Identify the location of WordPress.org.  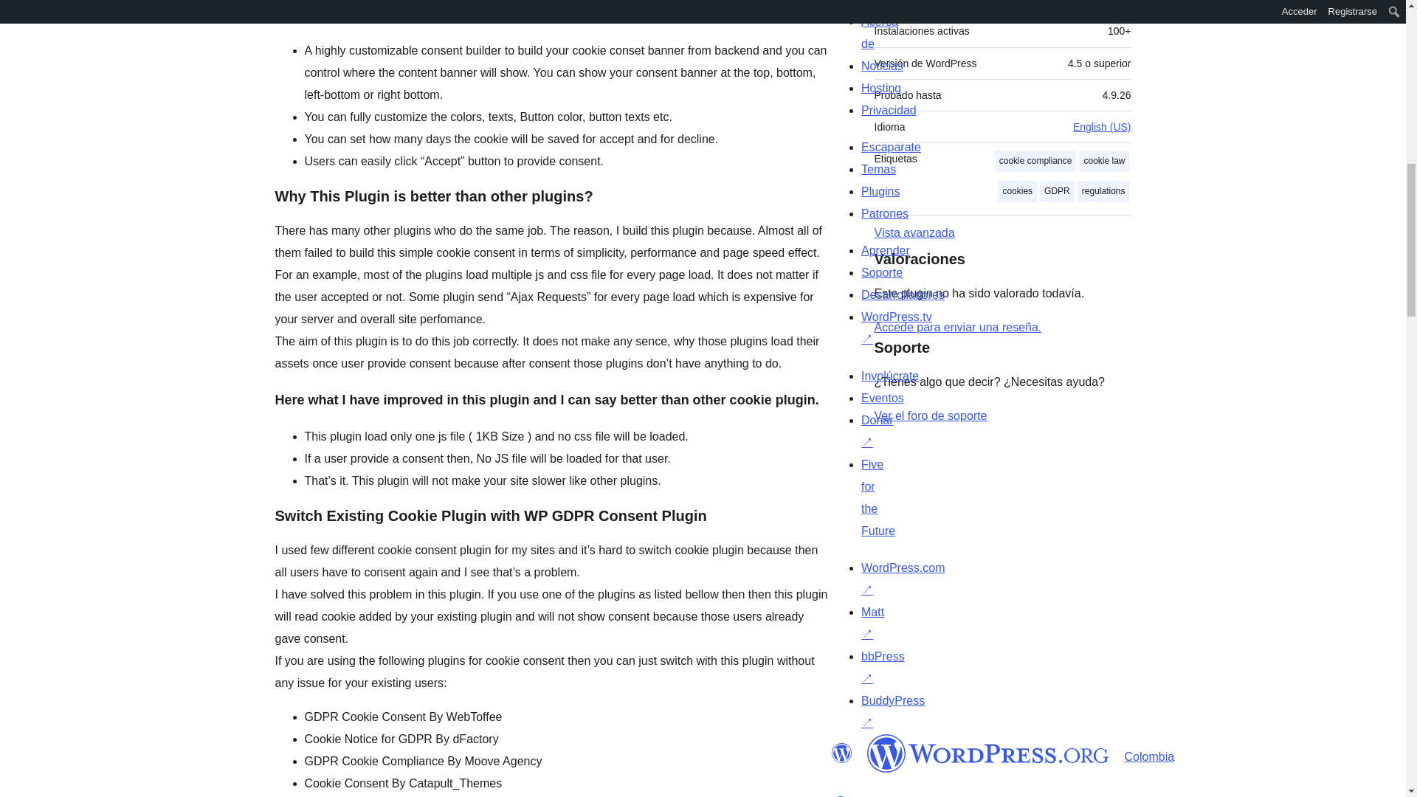
(841, 753).